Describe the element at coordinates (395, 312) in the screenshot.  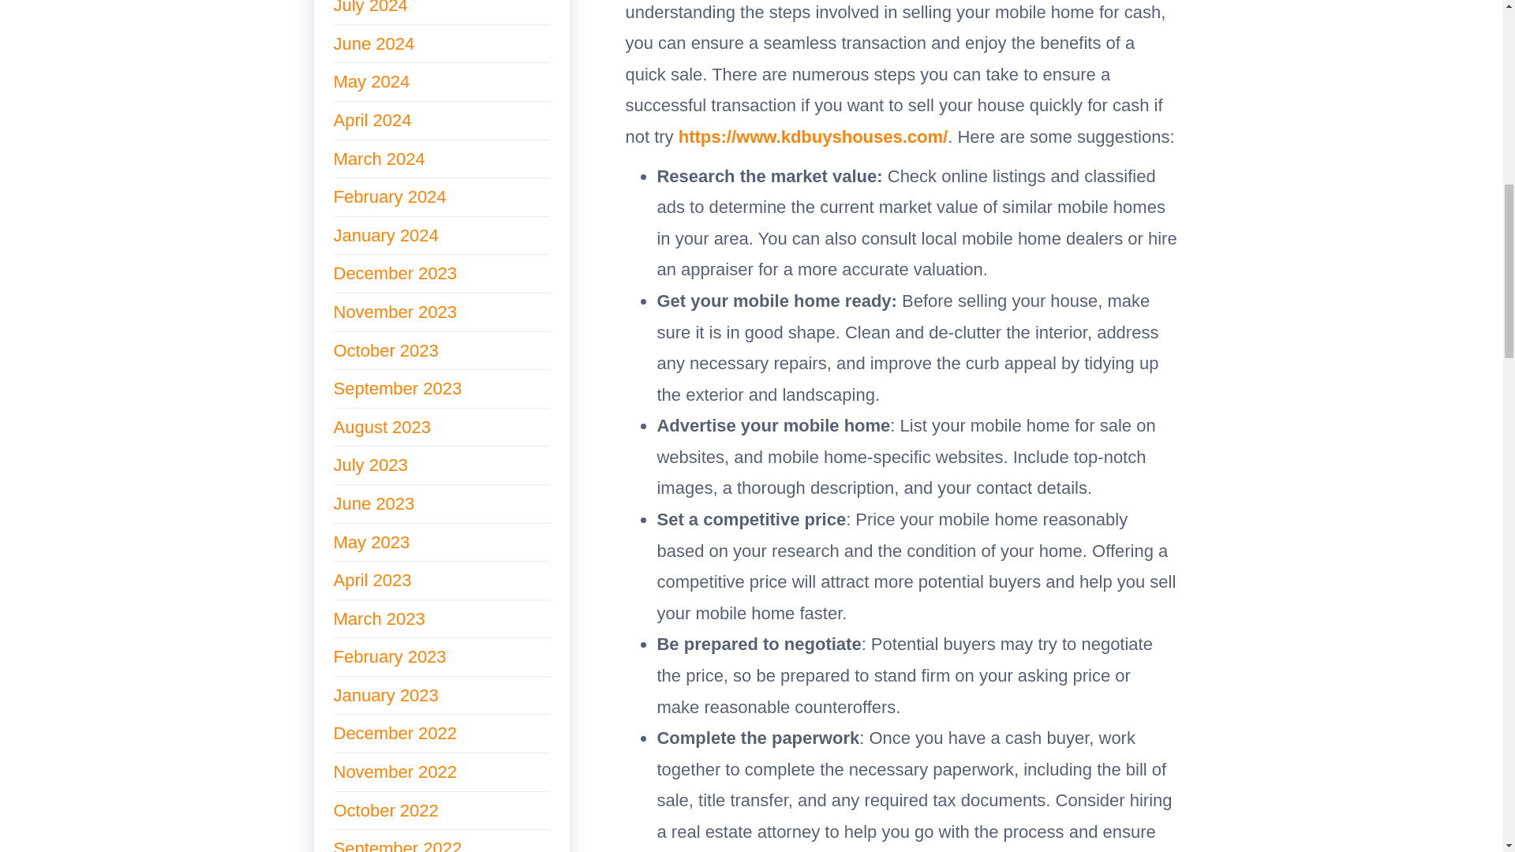
I see `November 2023` at that location.